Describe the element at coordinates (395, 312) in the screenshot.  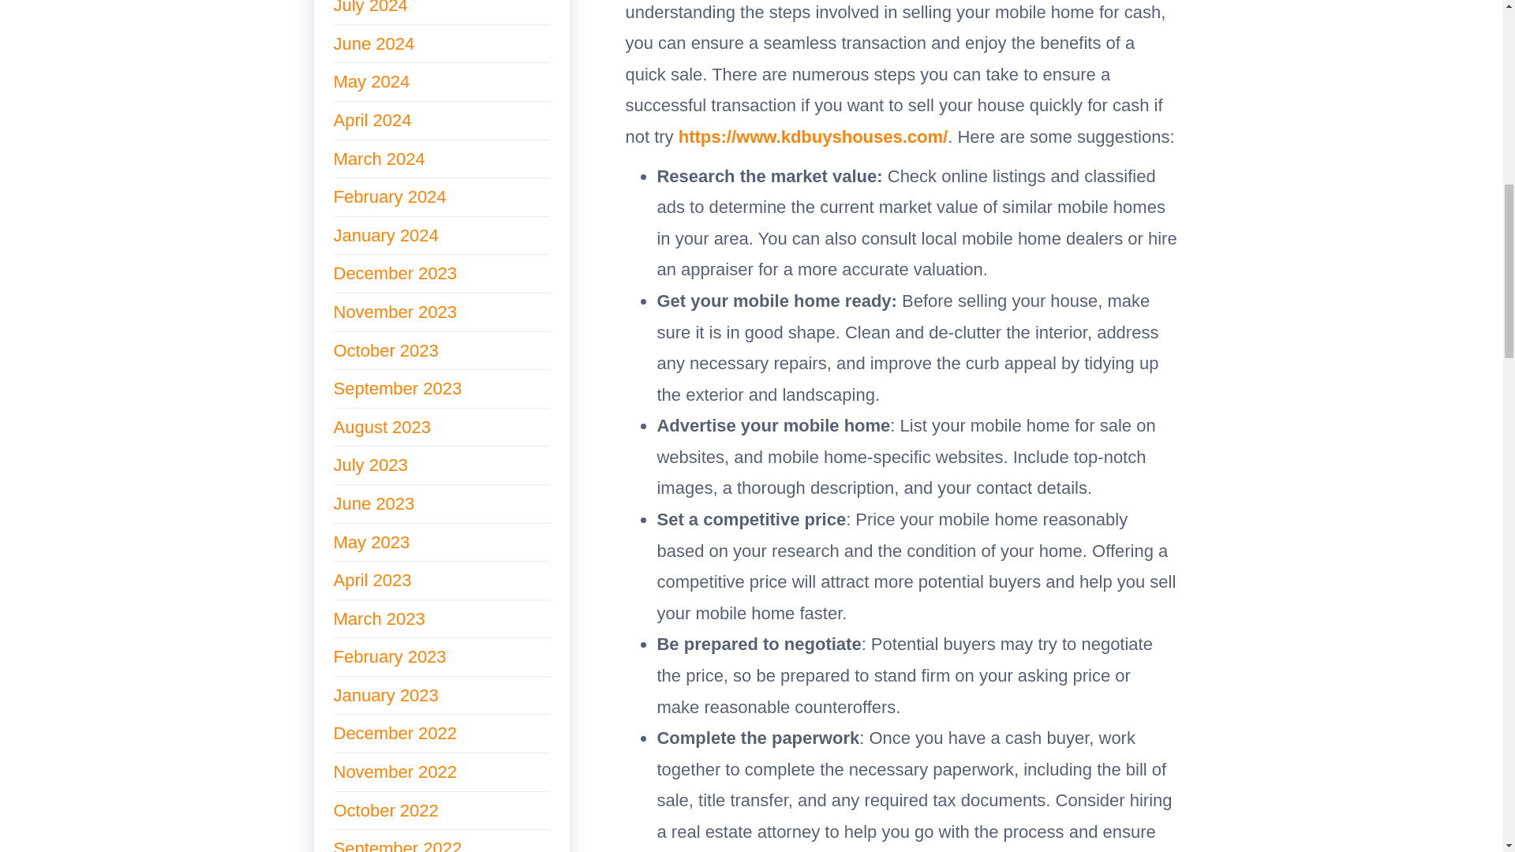
I see `November 2023` at that location.